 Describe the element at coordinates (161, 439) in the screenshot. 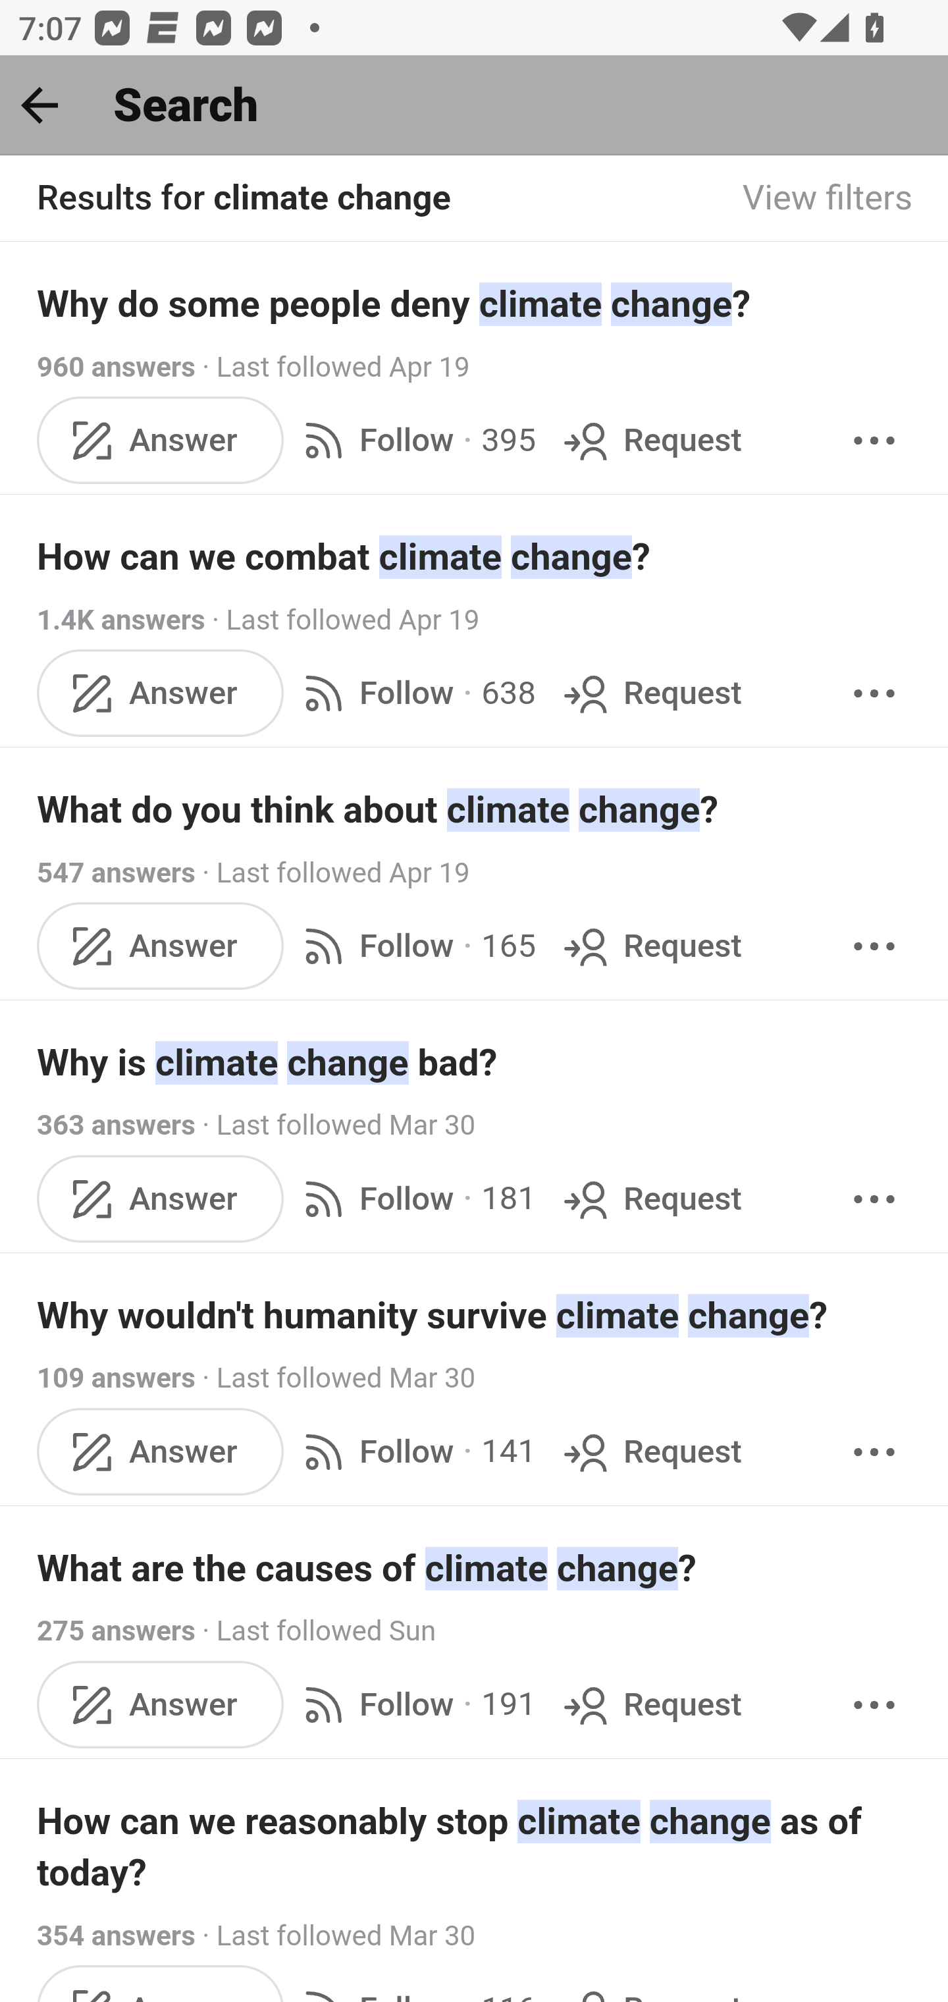

I see `Answer` at that location.